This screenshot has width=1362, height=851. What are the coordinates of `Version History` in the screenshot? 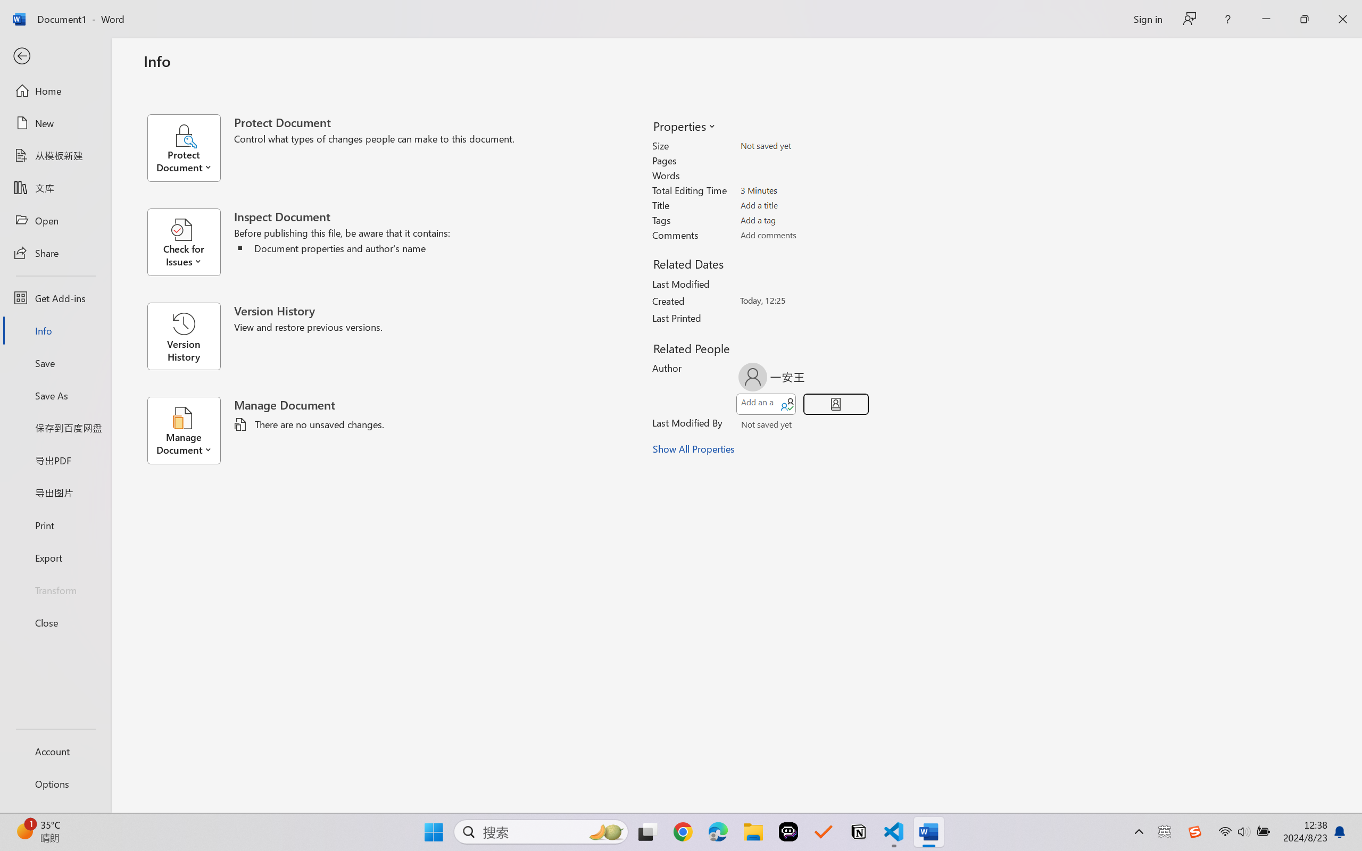 It's located at (184, 336).